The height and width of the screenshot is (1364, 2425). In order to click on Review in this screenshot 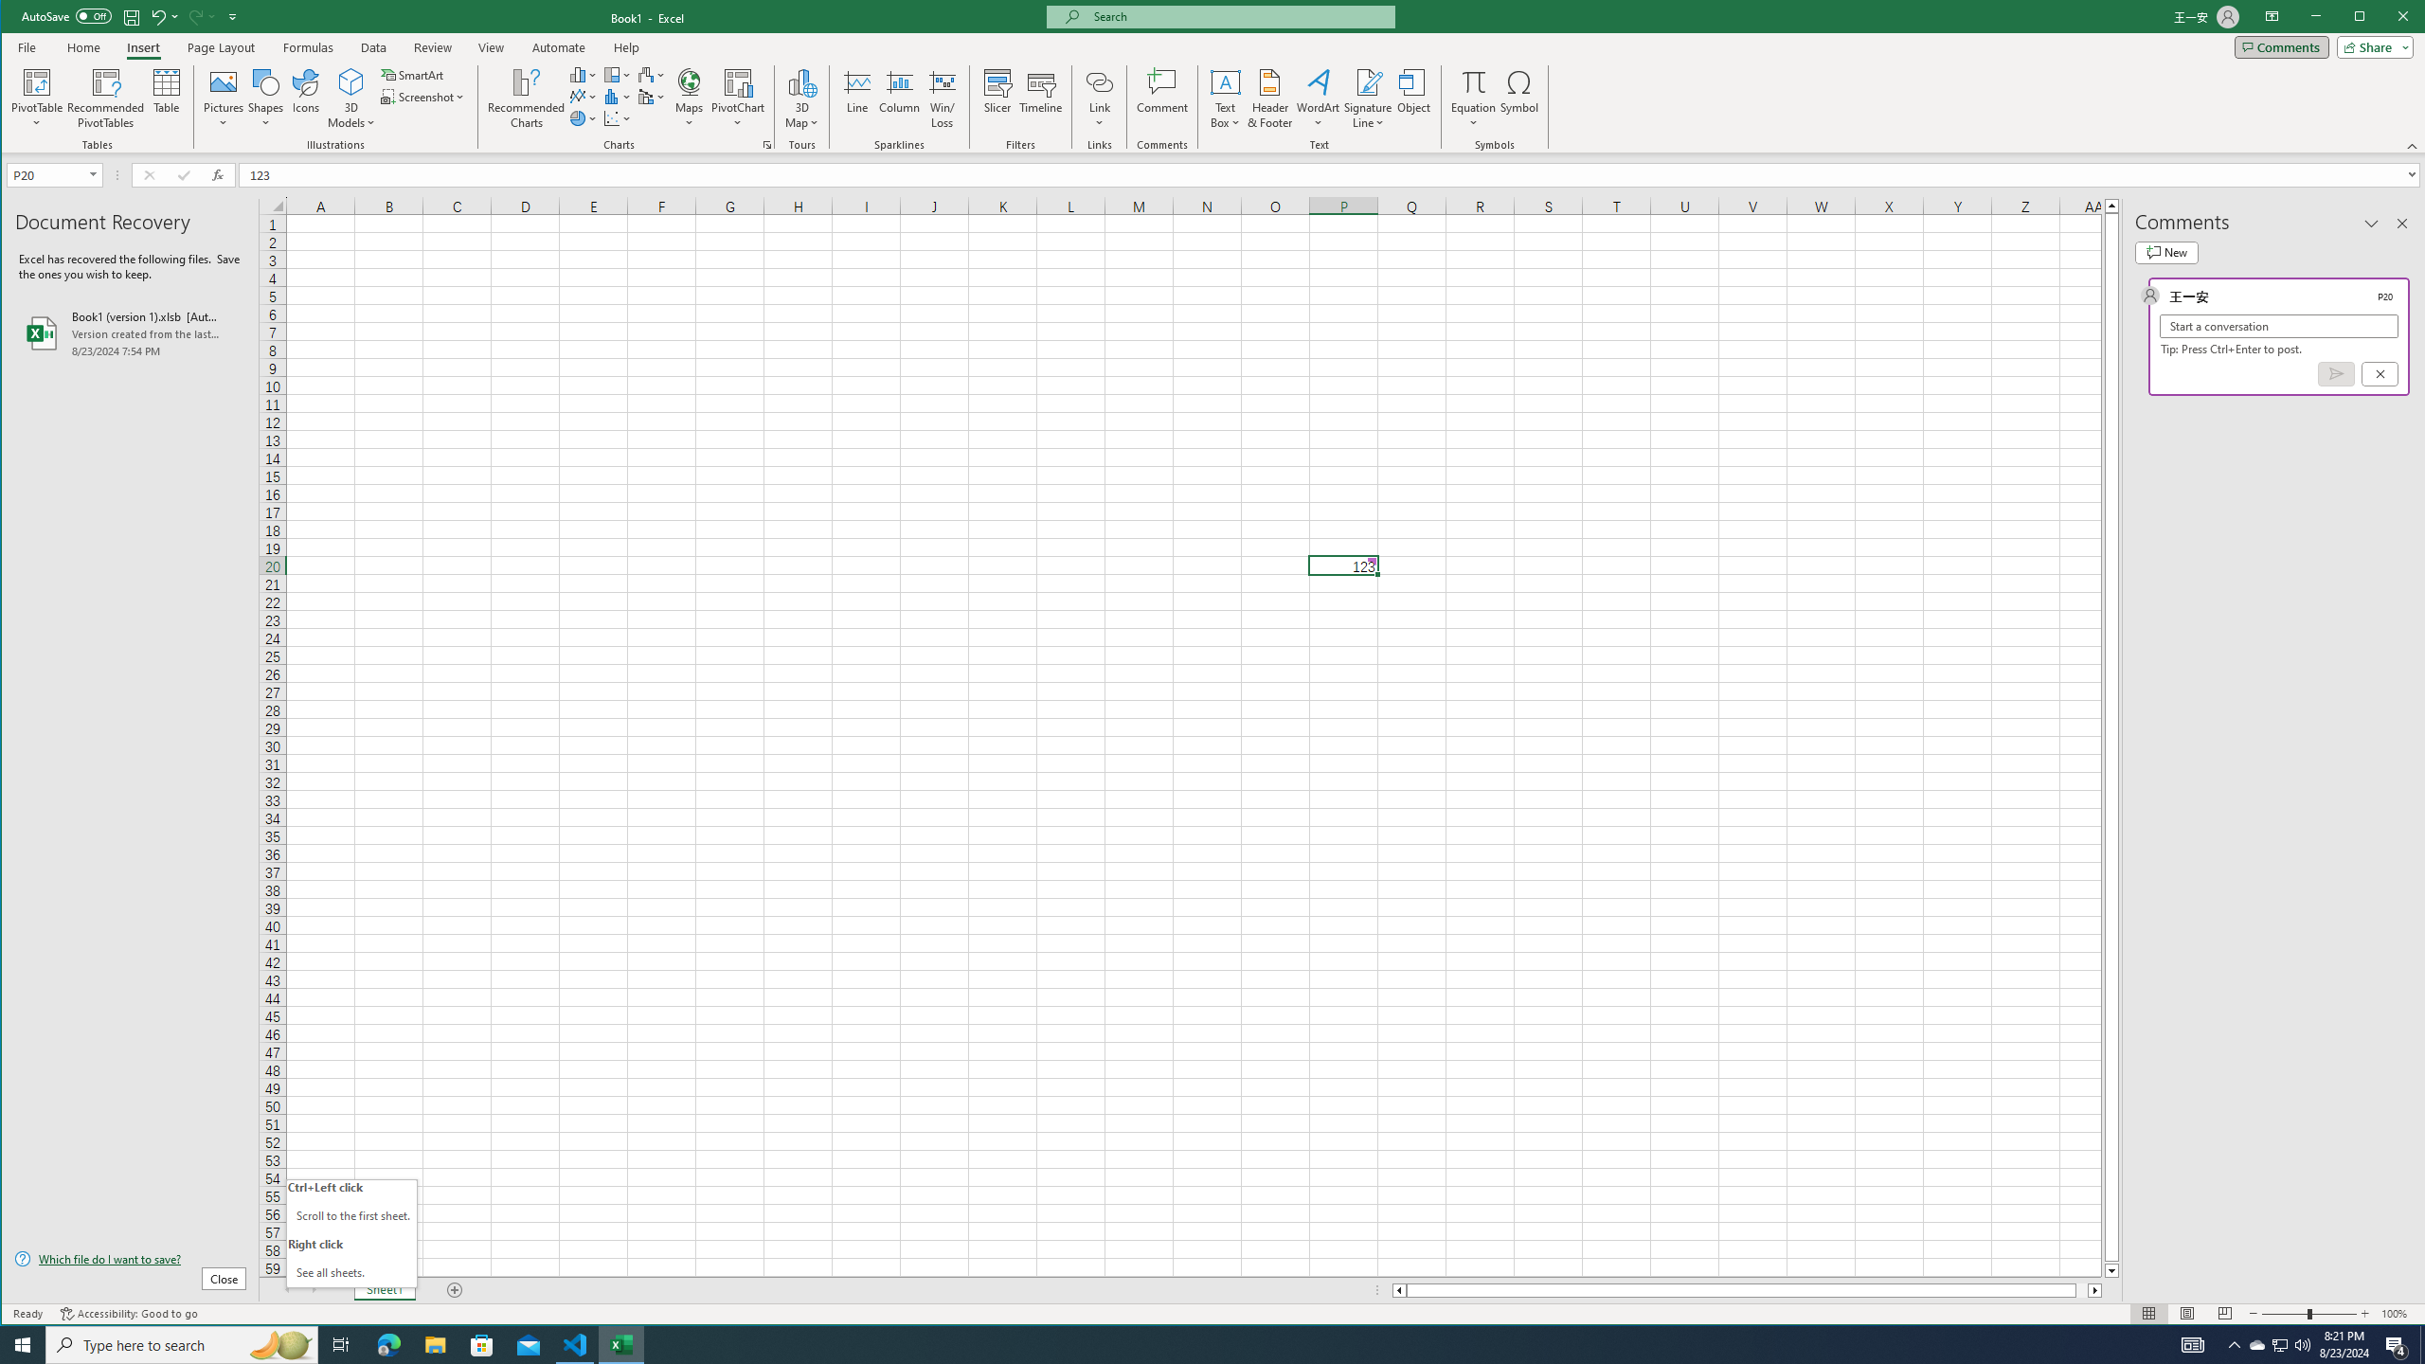, I will do `click(432, 47)`.